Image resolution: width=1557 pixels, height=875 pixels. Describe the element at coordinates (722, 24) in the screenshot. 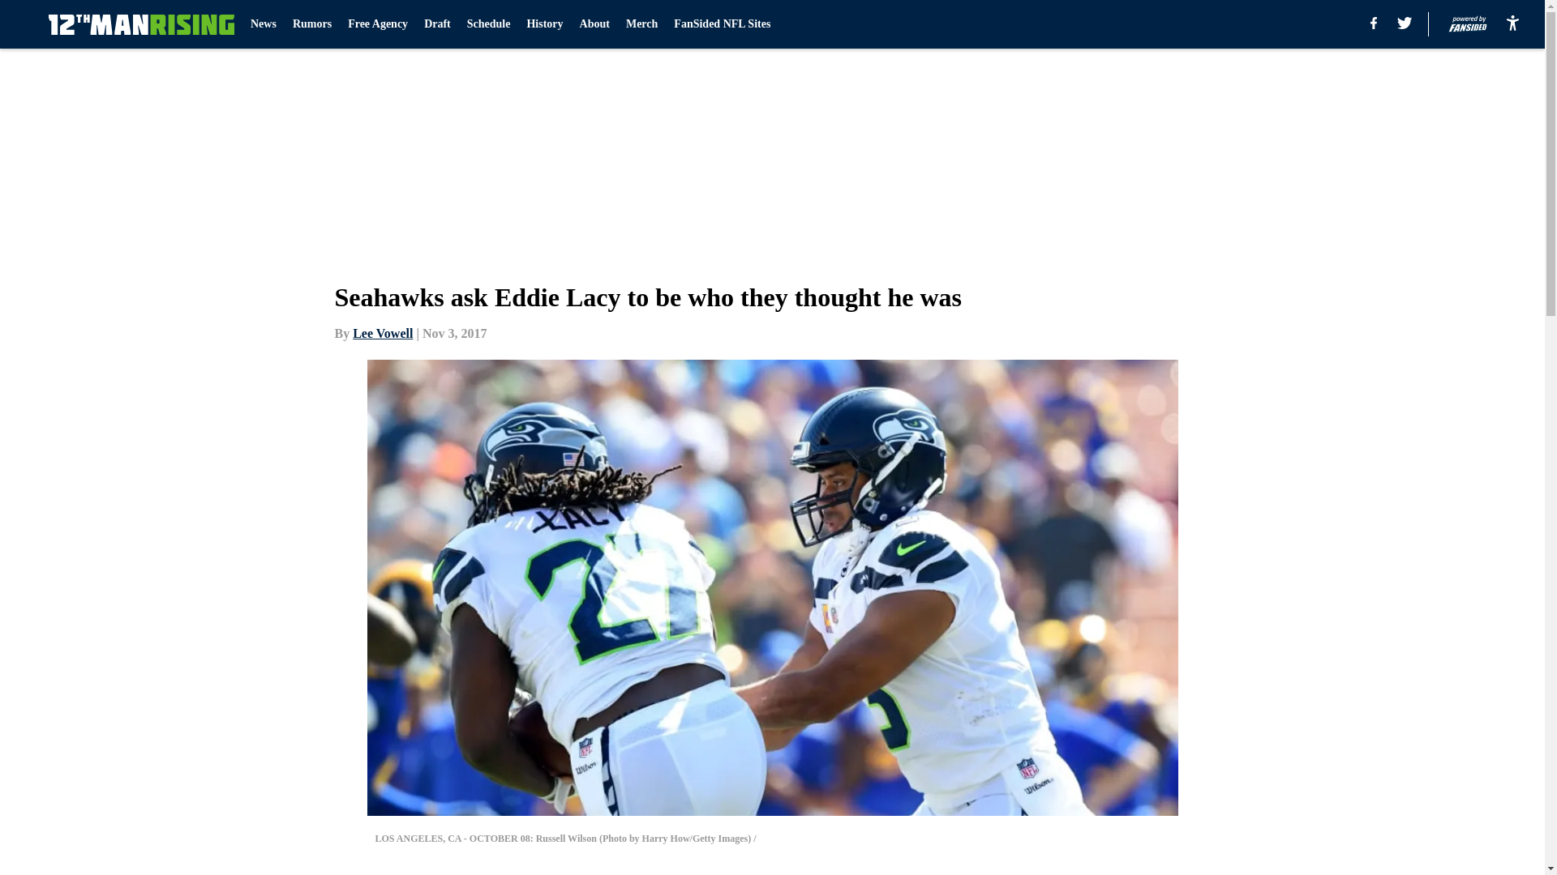

I see `FanSided NFL Sites` at that location.